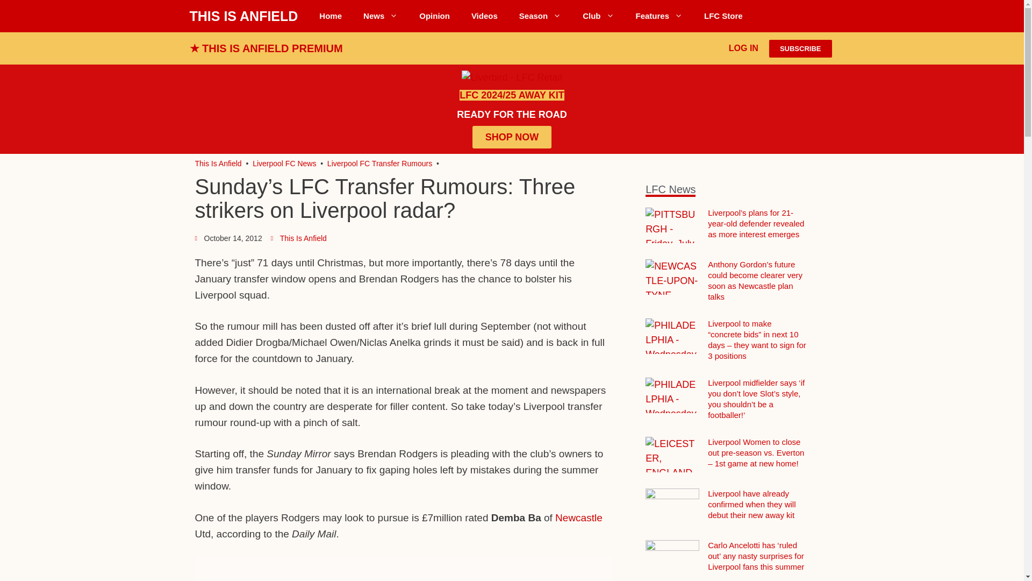 The height and width of the screenshot is (581, 1032). I want to click on Go to the Liverpool FC News category archives., so click(284, 164).